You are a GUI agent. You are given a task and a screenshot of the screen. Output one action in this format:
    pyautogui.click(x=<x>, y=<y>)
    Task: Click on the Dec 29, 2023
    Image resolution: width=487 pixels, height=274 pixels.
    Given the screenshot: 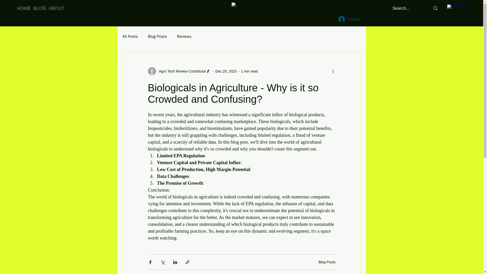 What is the action you would take?
    pyautogui.click(x=226, y=71)
    